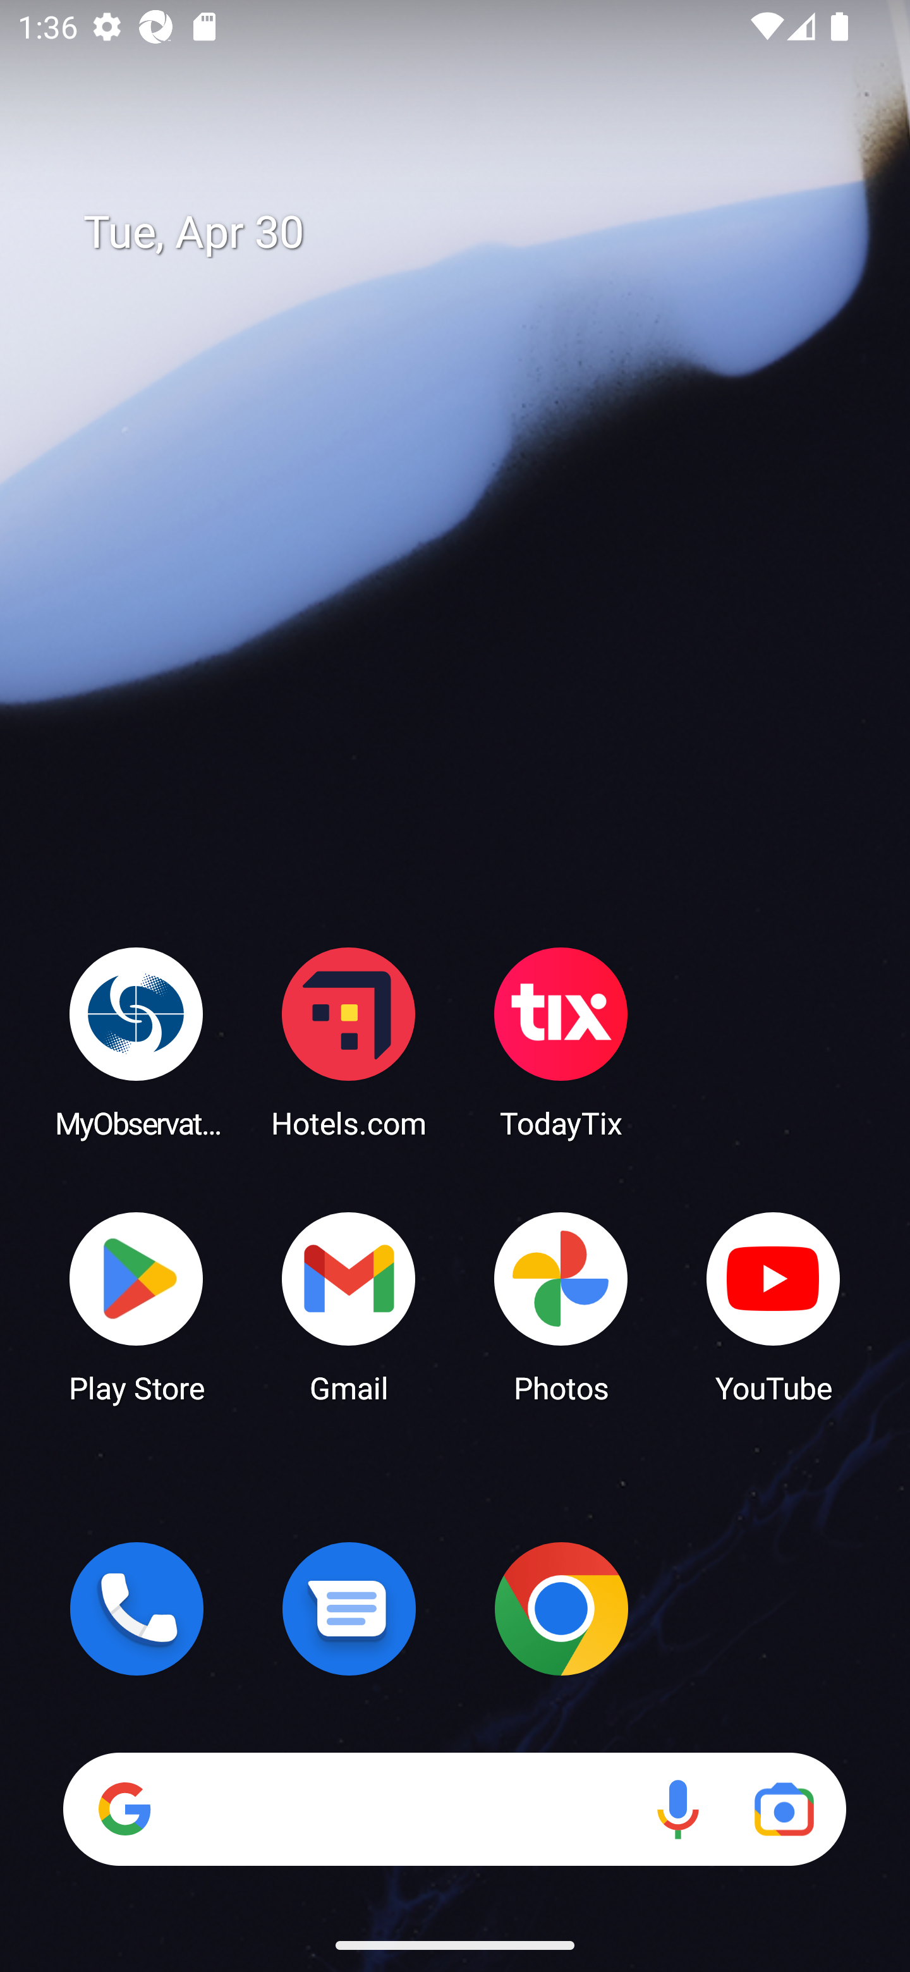 The image size is (910, 1972). What do you see at coordinates (773, 1306) in the screenshot?
I see `YouTube` at bounding box center [773, 1306].